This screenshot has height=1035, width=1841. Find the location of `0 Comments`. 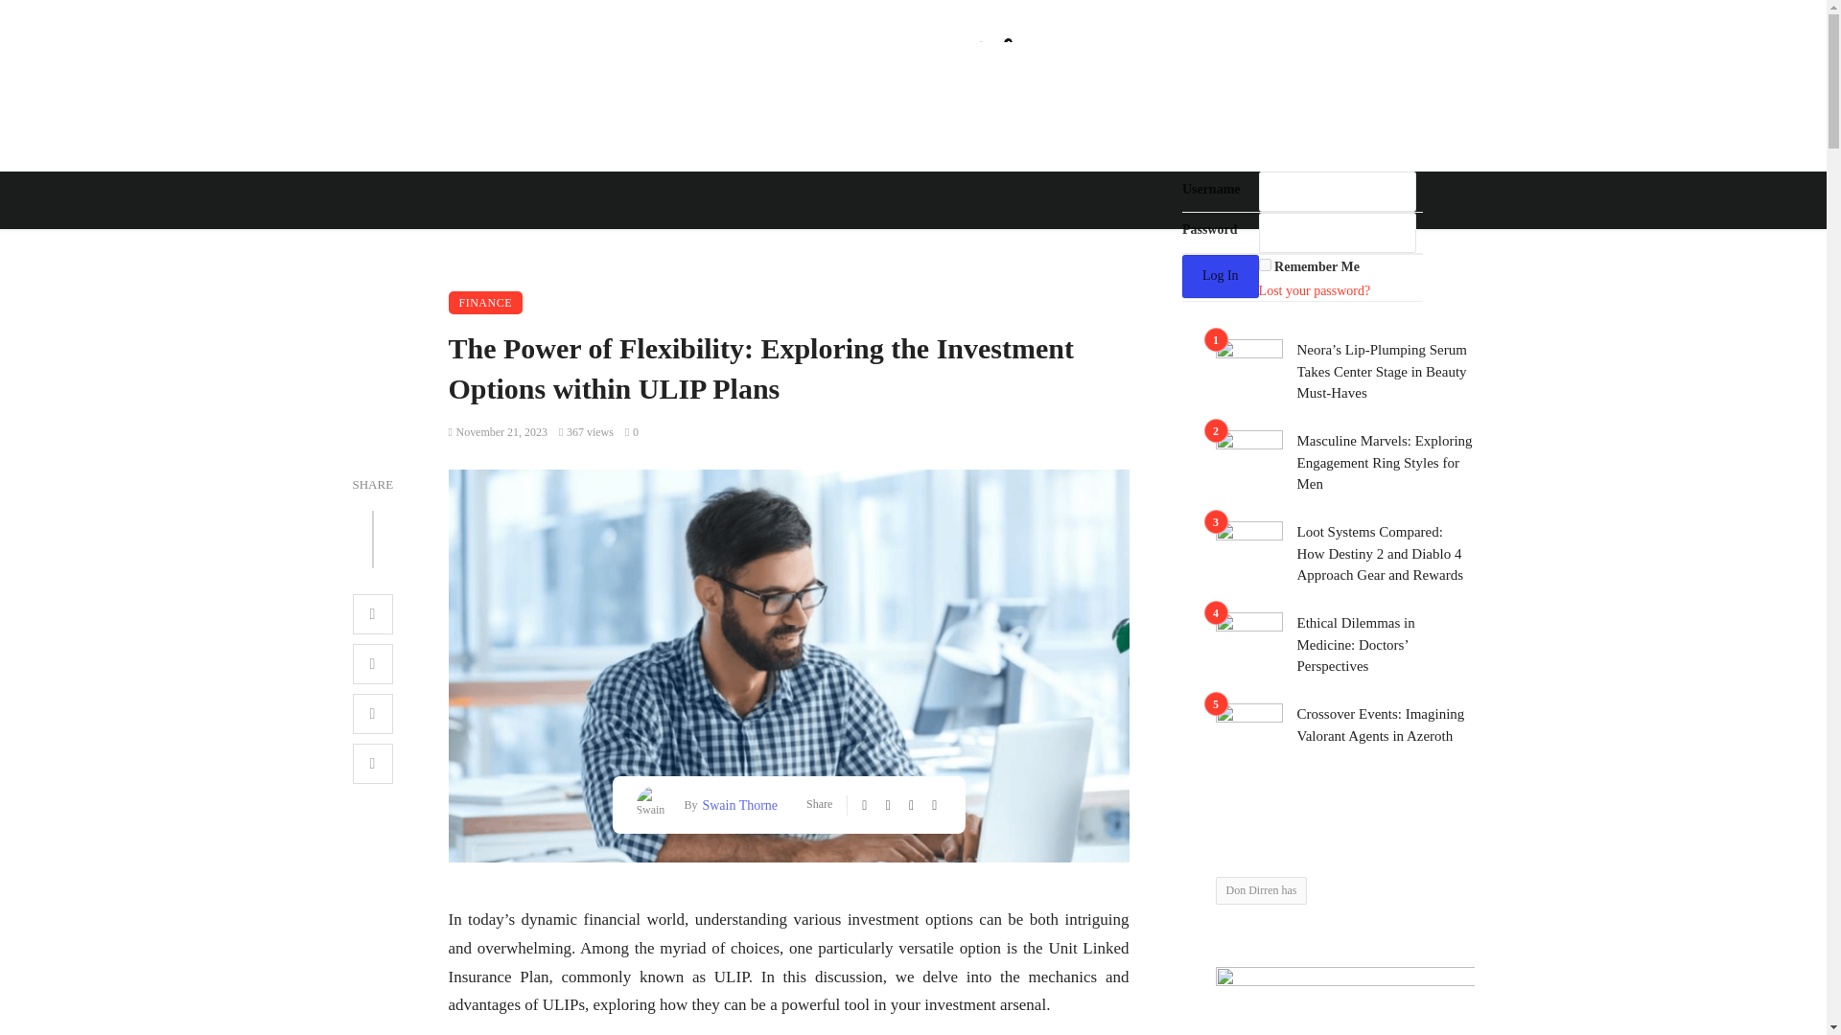

0 Comments is located at coordinates (632, 431).